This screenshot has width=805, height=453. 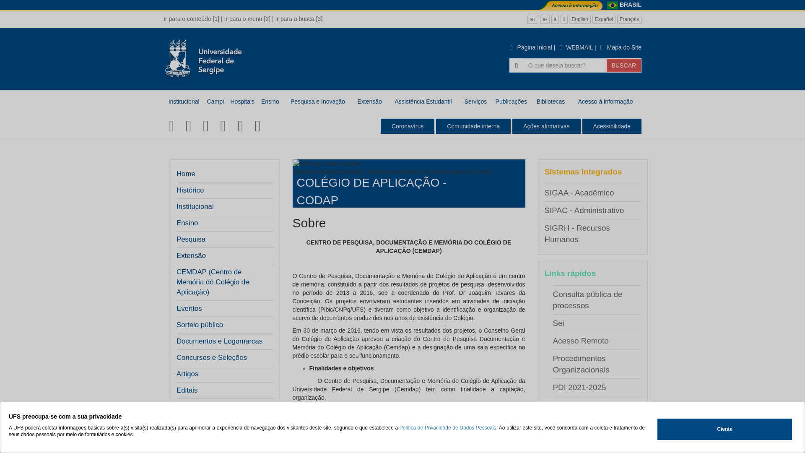 I want to click on Ensino, so click(x=270, y=102).